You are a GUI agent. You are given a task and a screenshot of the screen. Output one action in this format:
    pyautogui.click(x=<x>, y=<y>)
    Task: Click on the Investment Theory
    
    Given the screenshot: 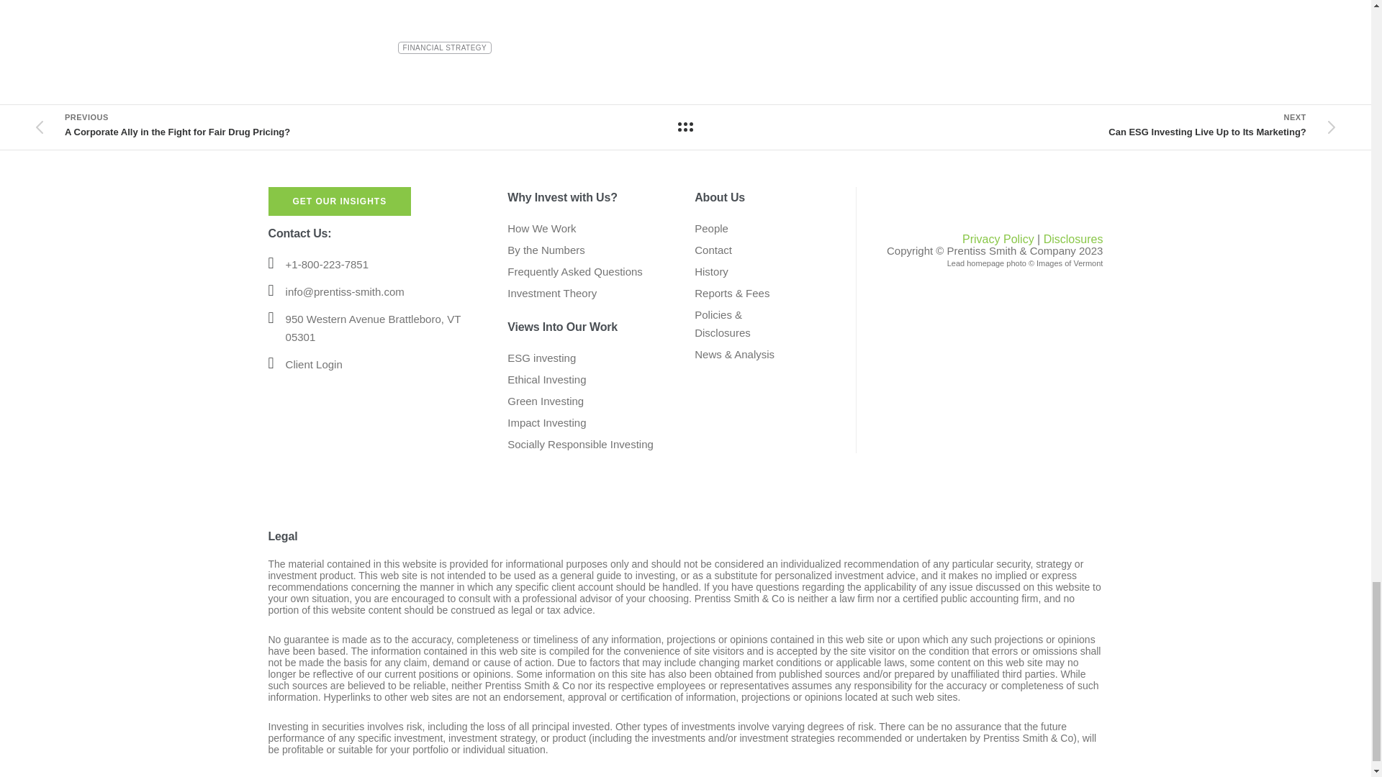 What is the action you would take?
    pyautogui.click(x=551, y=292)
    